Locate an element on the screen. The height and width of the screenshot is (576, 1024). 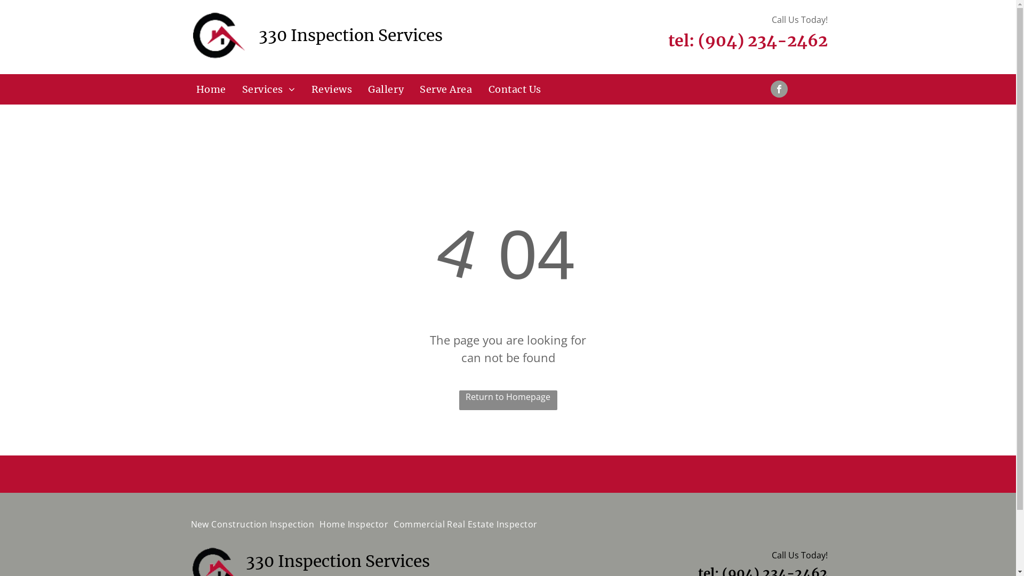
Home is located at coordinates (211, 90).